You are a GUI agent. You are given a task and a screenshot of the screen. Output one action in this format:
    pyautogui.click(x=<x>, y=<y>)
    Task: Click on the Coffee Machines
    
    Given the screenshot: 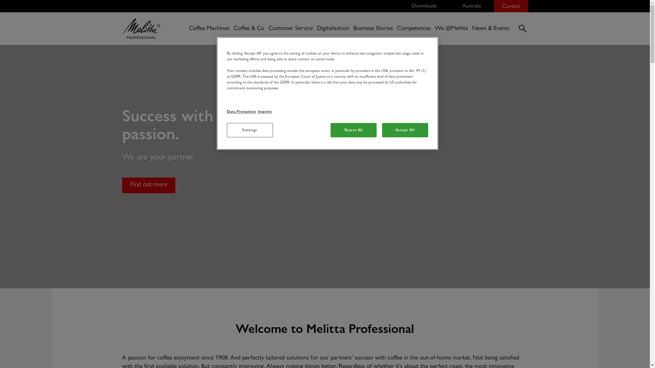 What is the action you would take?
    pyautogui.click(x=209, y=29)
    